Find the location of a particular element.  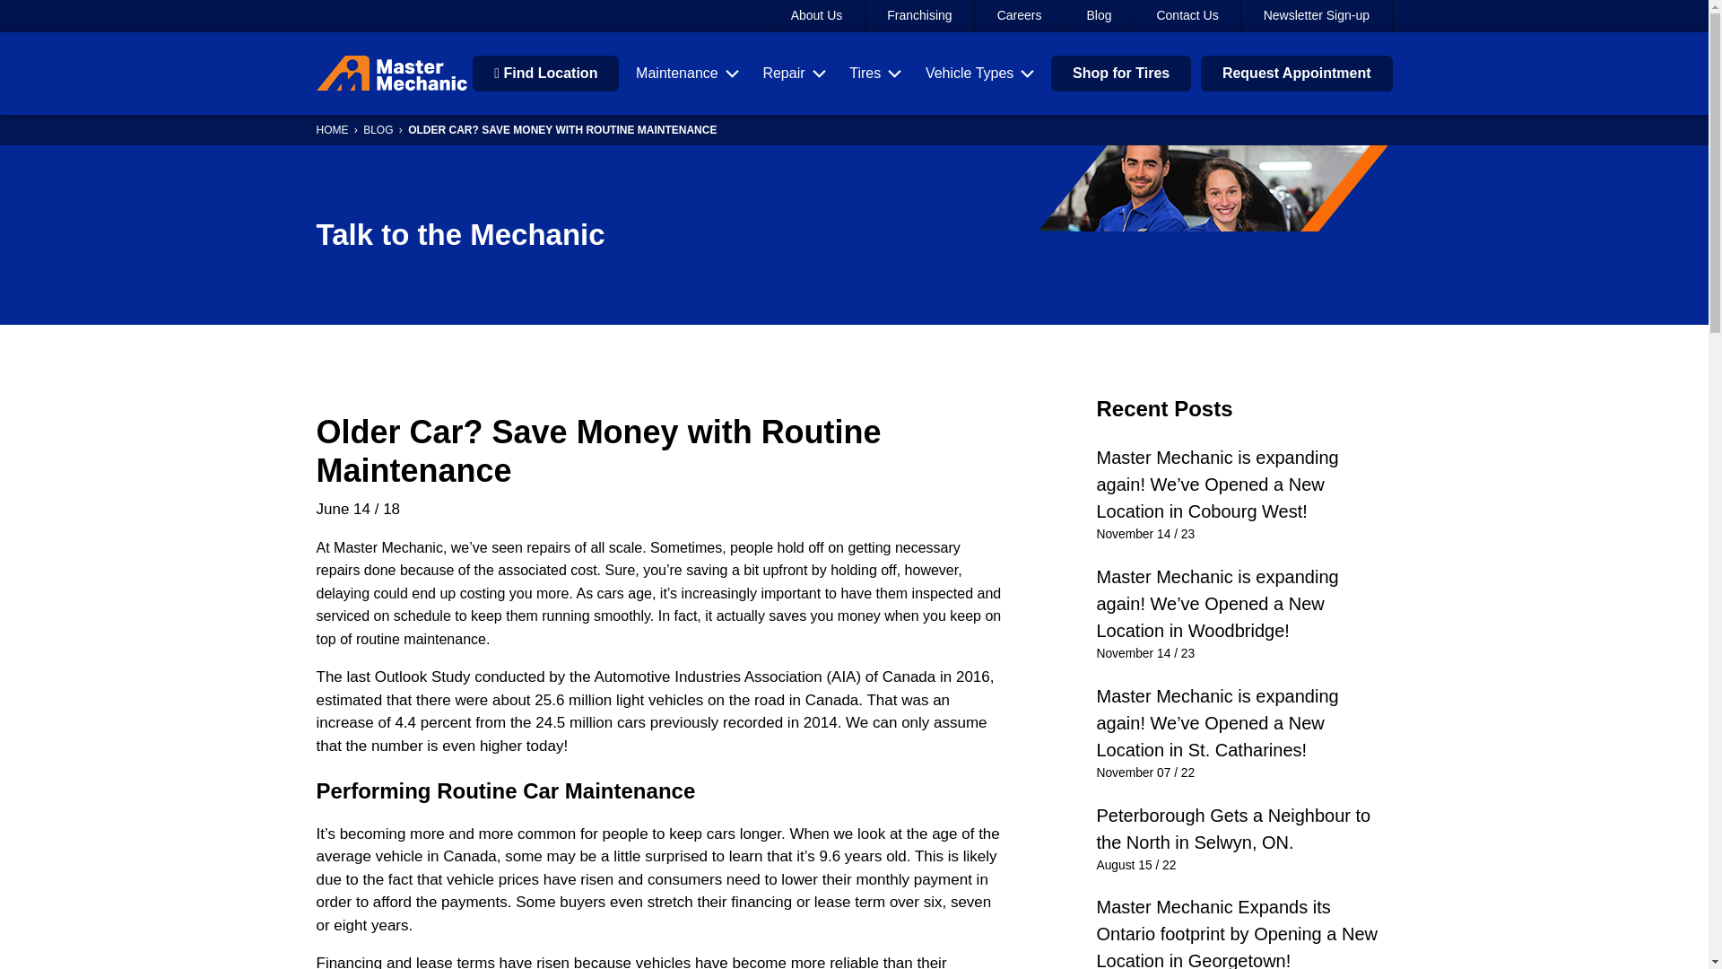

Newsletter Sign-up is located at coordinates (1317, 16).